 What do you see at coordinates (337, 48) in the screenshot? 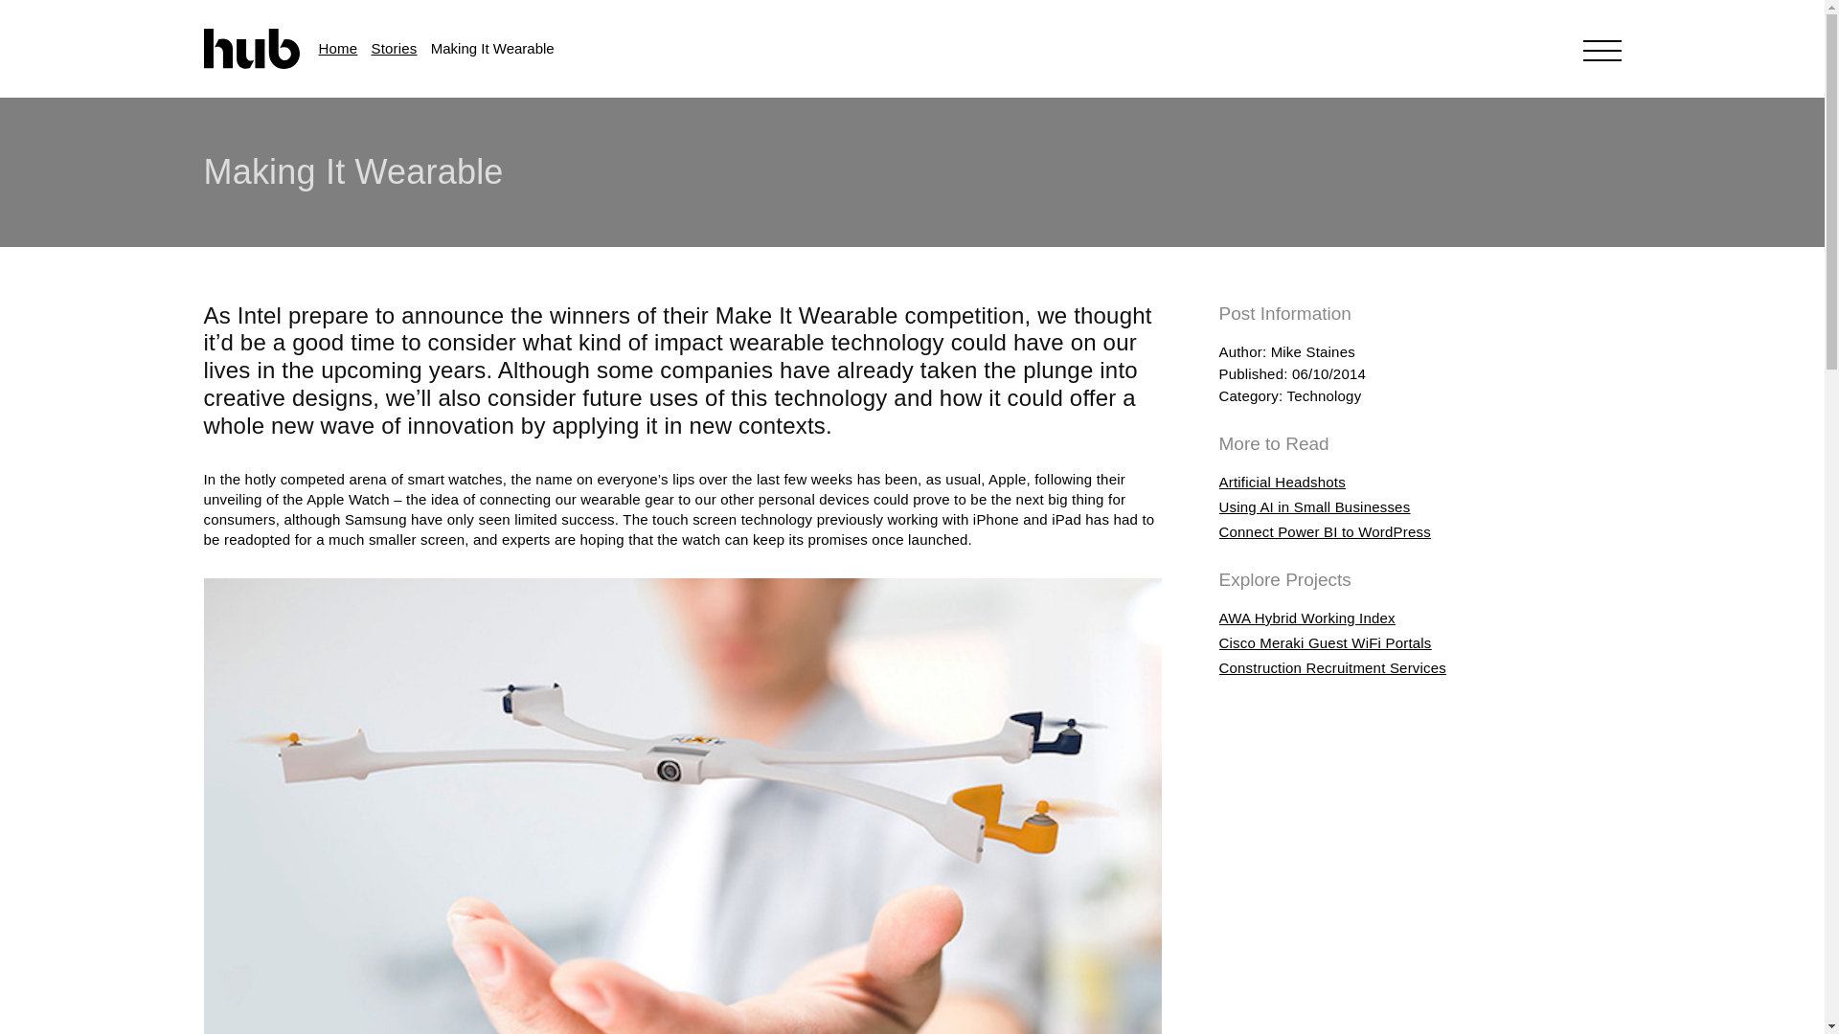
I see `Home` at bounding box center [337, 48].